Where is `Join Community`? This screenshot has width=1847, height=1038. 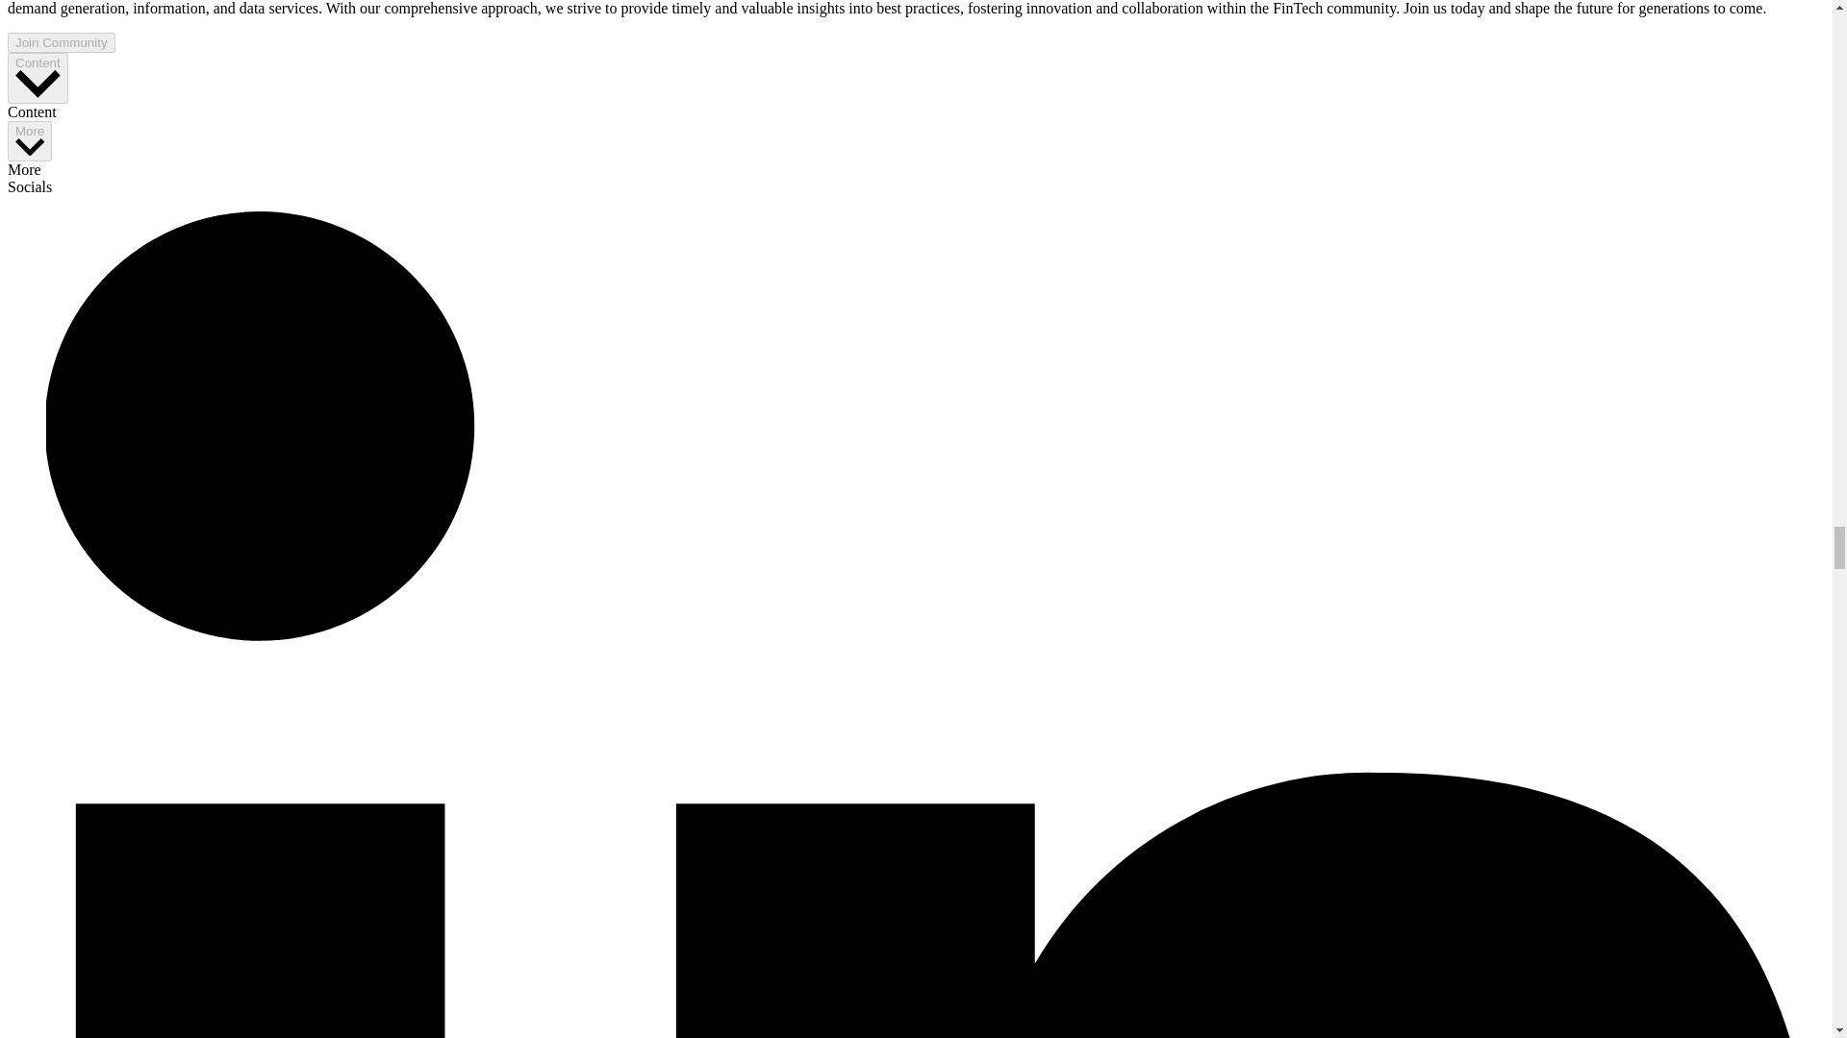 Join Community is located at coordinates (61, 42).